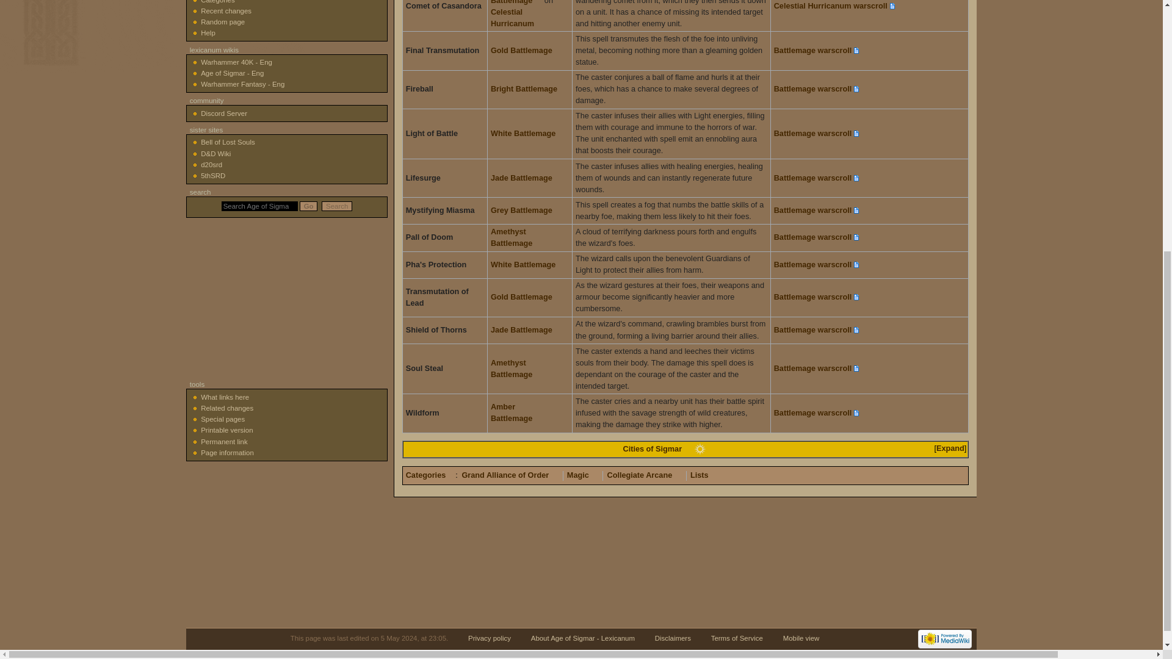 The height and width of the screenshot is (659, 1172). I want to click on Bright Battlemage, so click(529, 89).